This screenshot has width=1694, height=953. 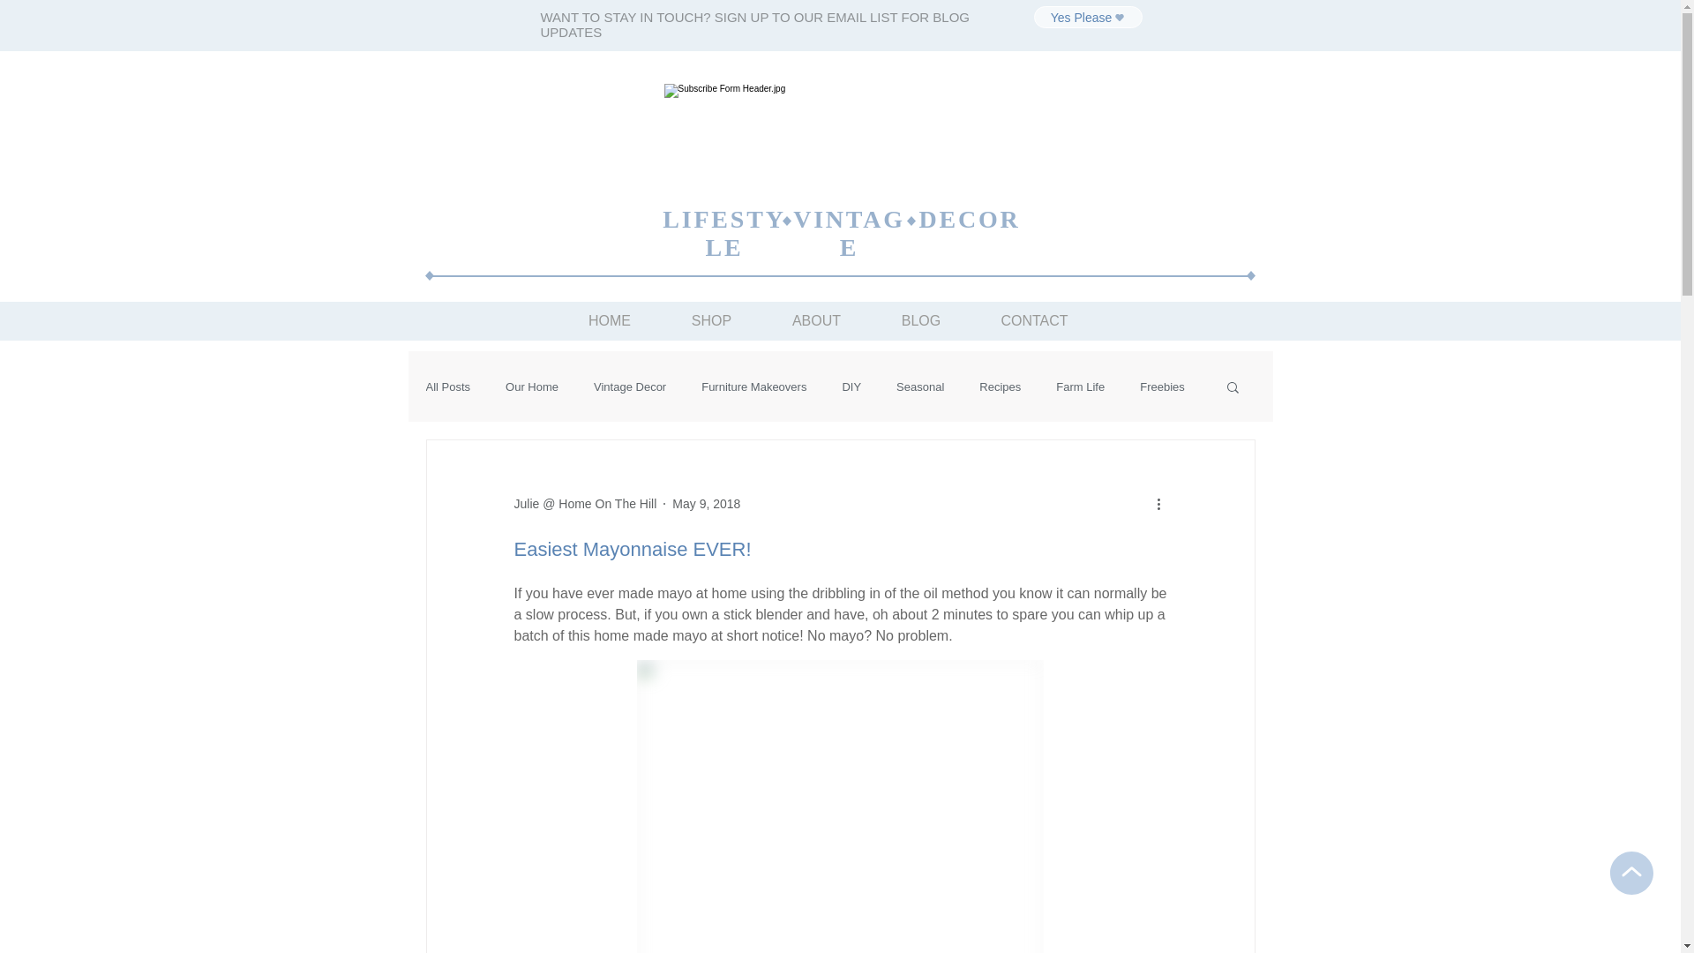 I want to click on BLOG, so click(x=921, y=321).